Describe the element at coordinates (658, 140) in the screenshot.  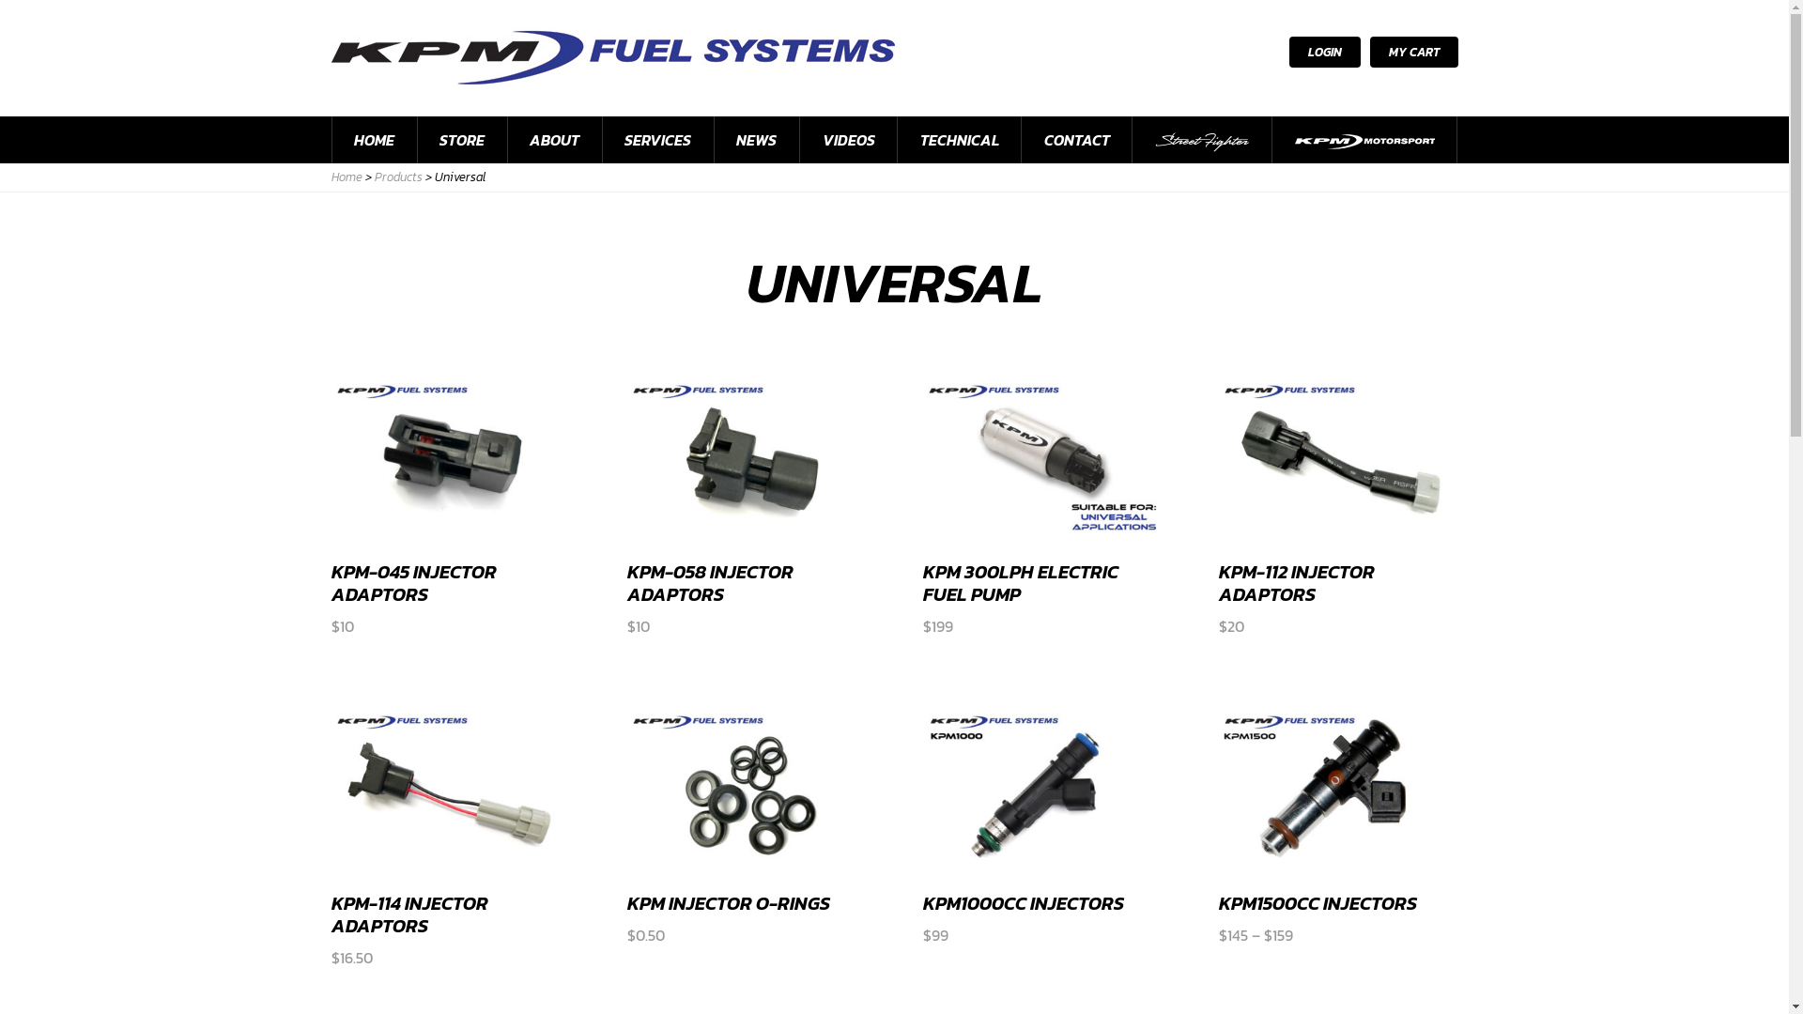
I see `SERVICES` at that location.